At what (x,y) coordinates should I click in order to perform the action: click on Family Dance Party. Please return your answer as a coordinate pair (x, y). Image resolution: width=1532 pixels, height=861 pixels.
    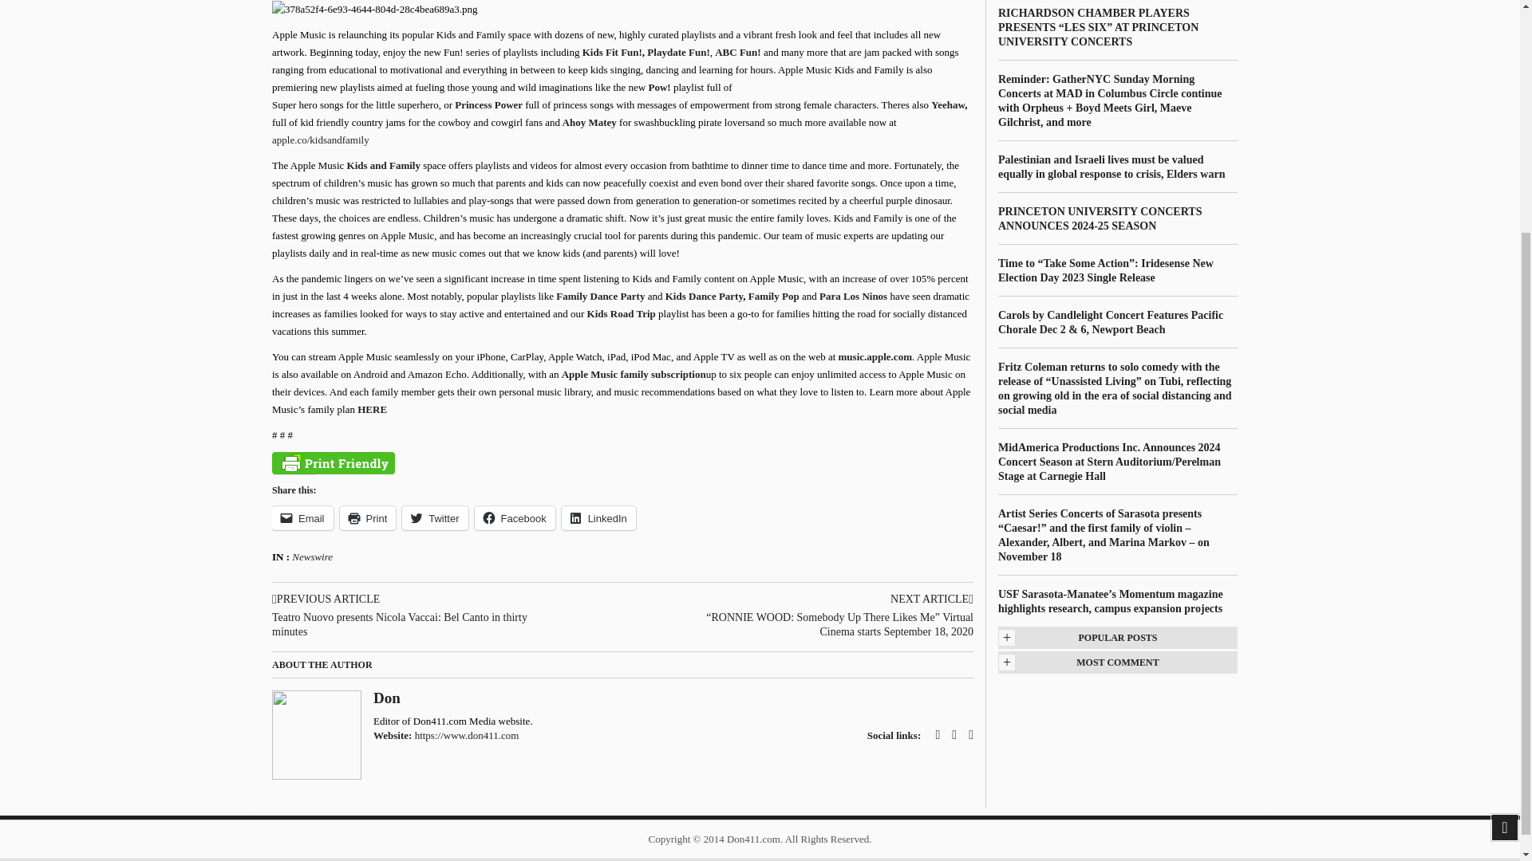
    Looking at the image, I should click on (600, 296).